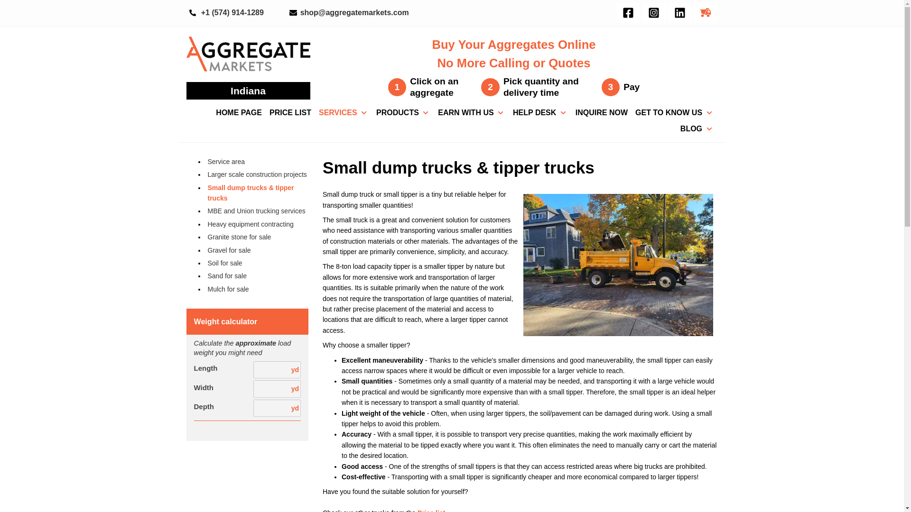 The height and width of the screenshot is (512, 911). What do you see at coordinates (290, 113) in the screenshot?
I see `PRICE LIST` at bounding box center [290, 113].